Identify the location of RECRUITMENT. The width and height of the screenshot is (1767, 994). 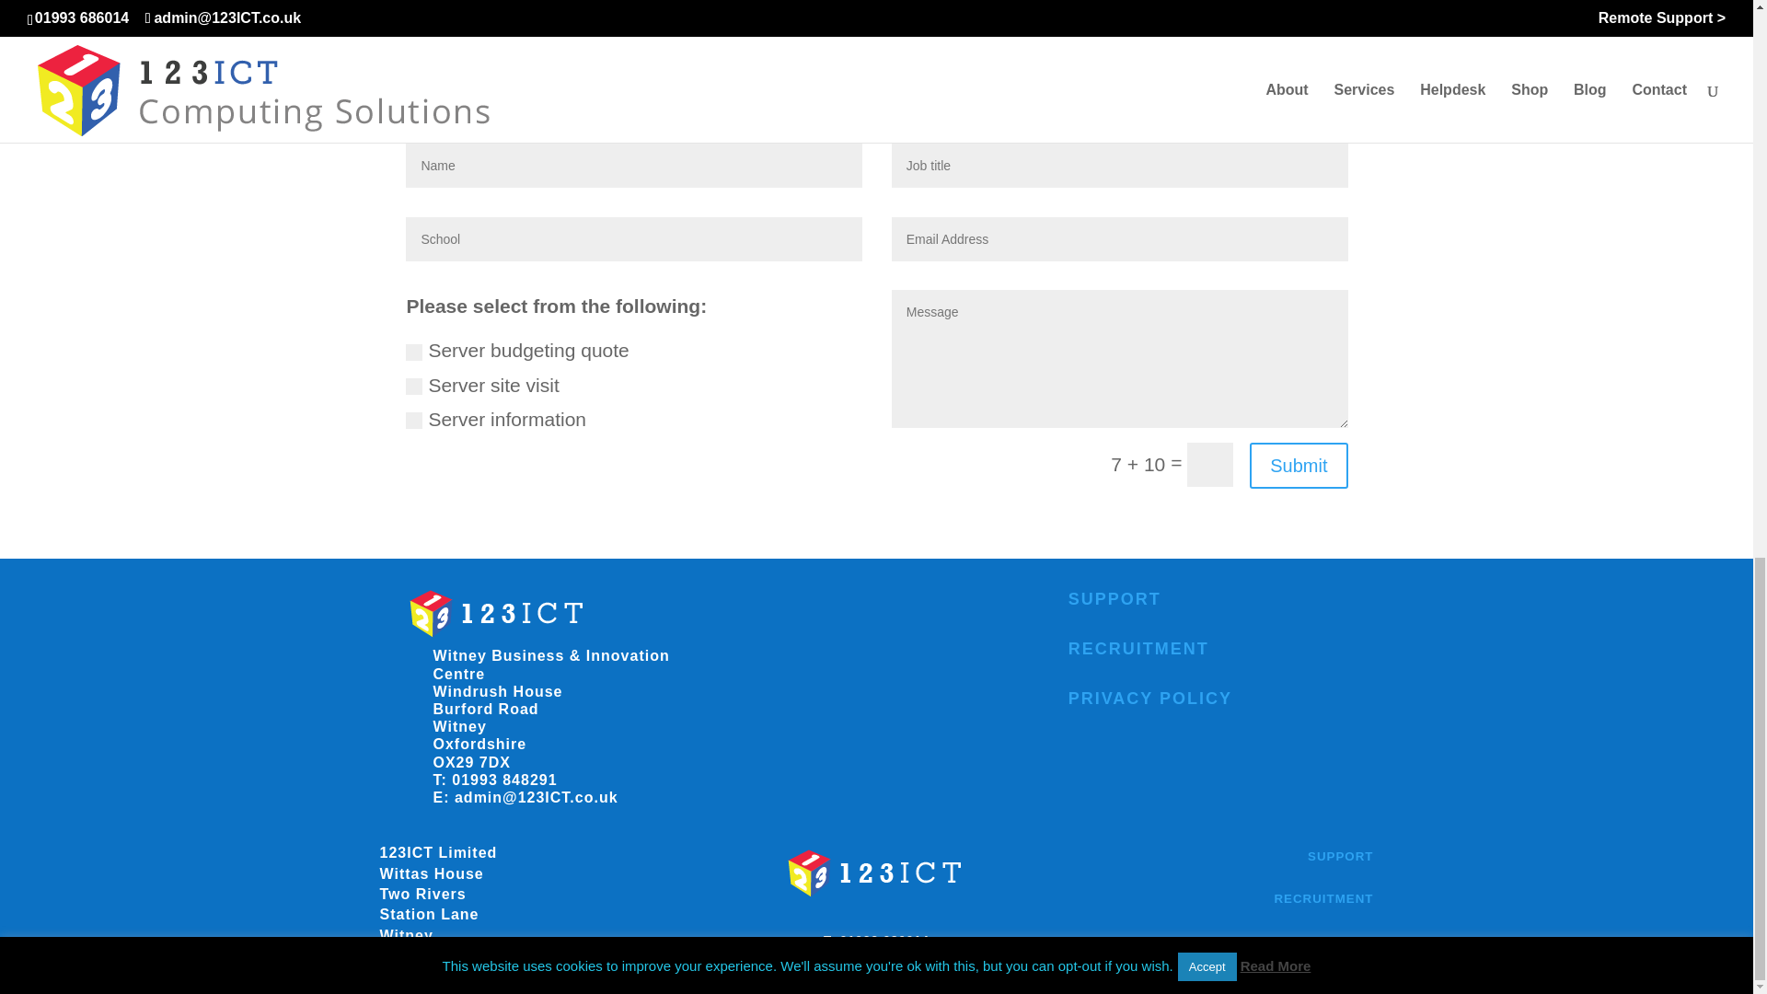
(1138, 648).